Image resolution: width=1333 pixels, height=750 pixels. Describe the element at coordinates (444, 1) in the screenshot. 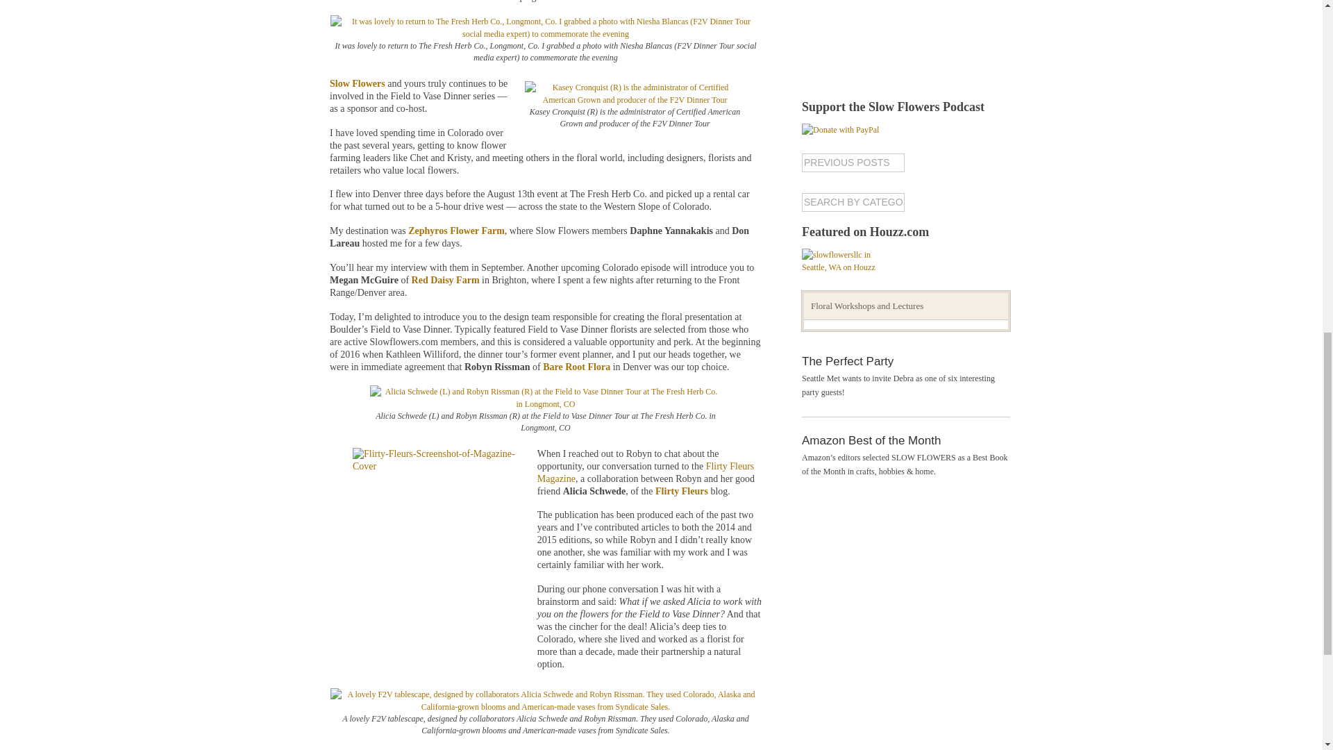

I see `Certified American Grown` at that location.